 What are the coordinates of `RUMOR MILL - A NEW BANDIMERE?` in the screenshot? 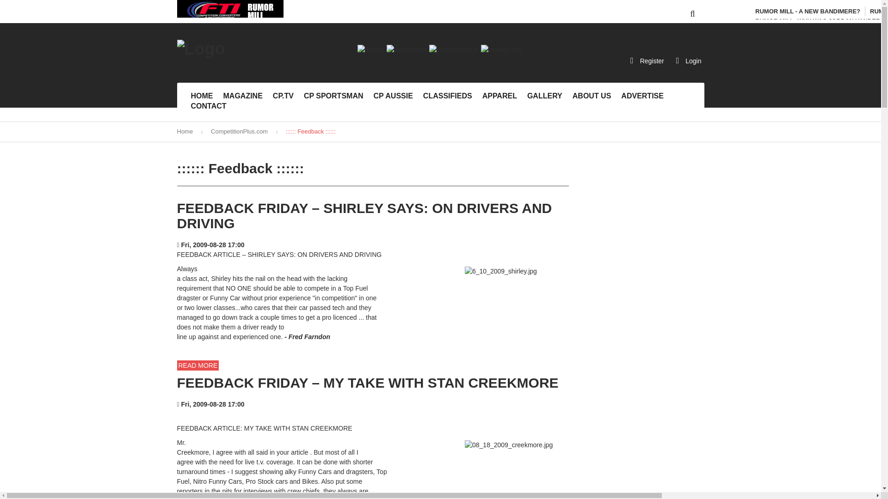 It's located at (808, 11).